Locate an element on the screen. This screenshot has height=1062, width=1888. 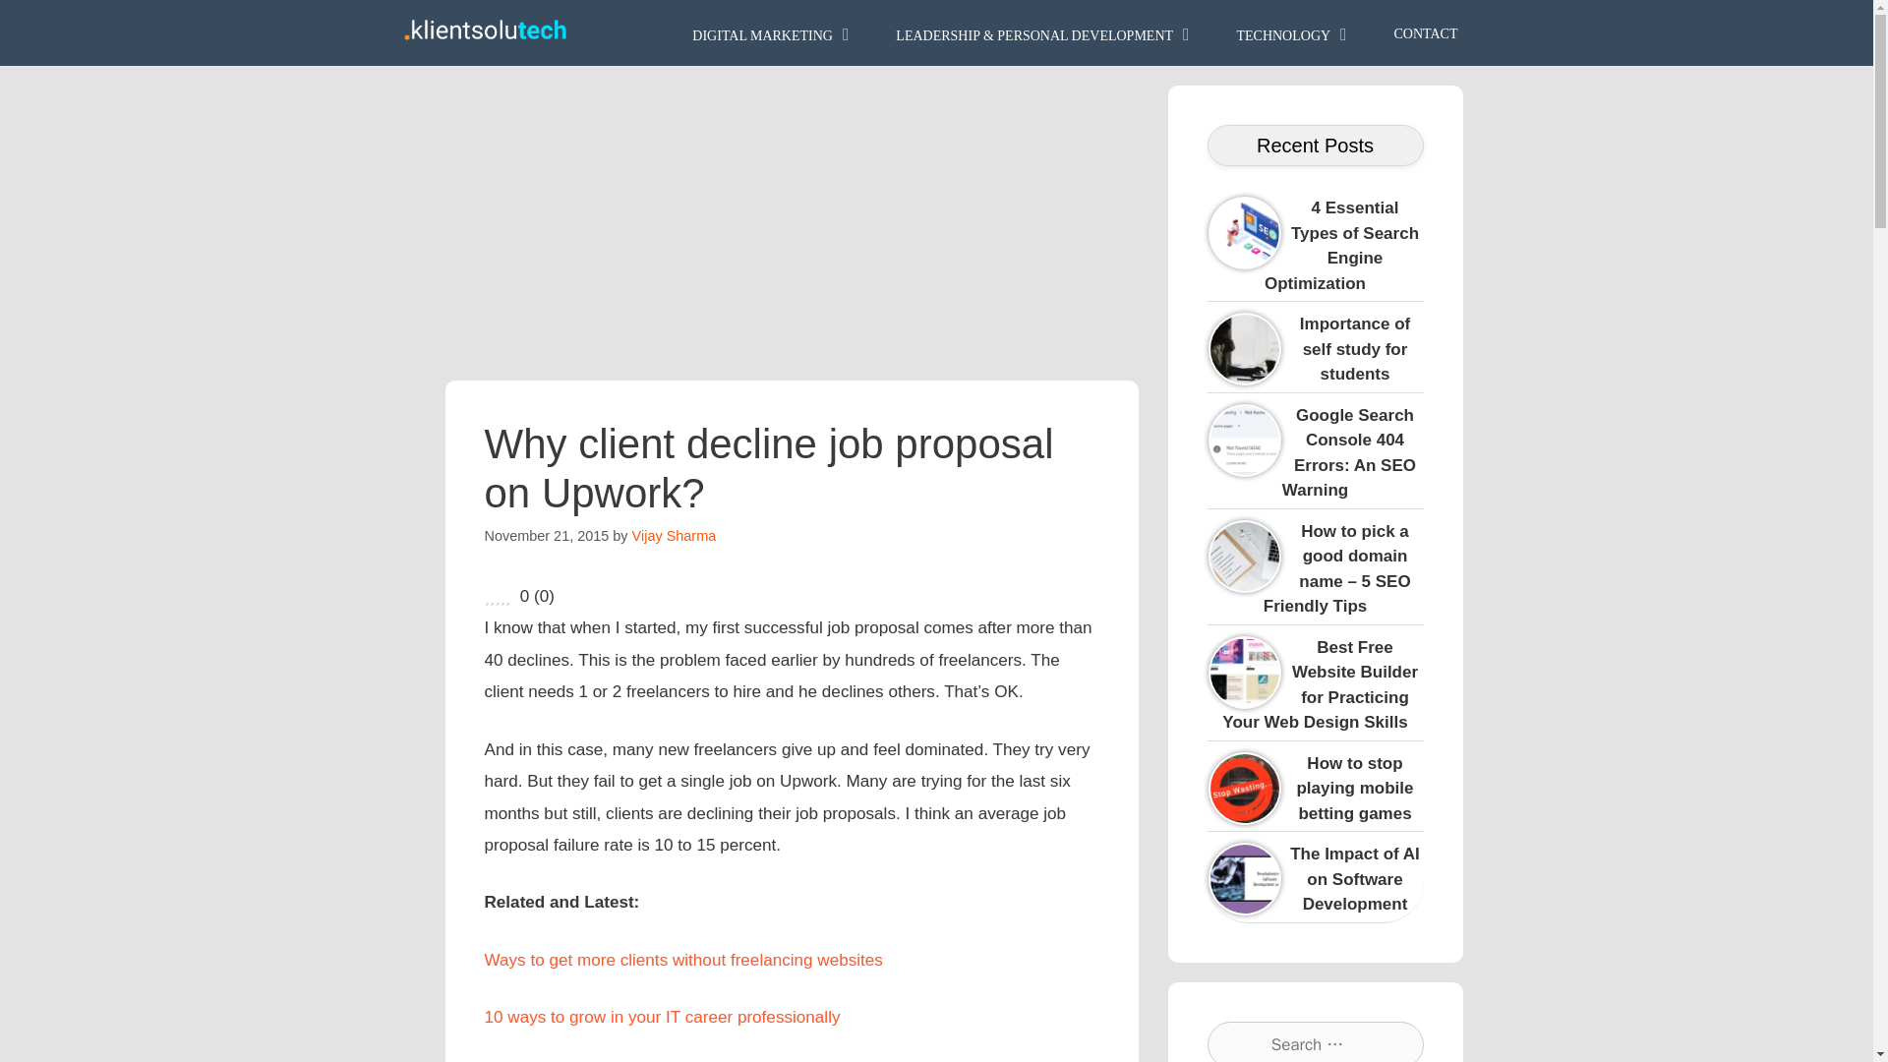
View all posts by Vijay Sharma is located at coordinates (675, 535).